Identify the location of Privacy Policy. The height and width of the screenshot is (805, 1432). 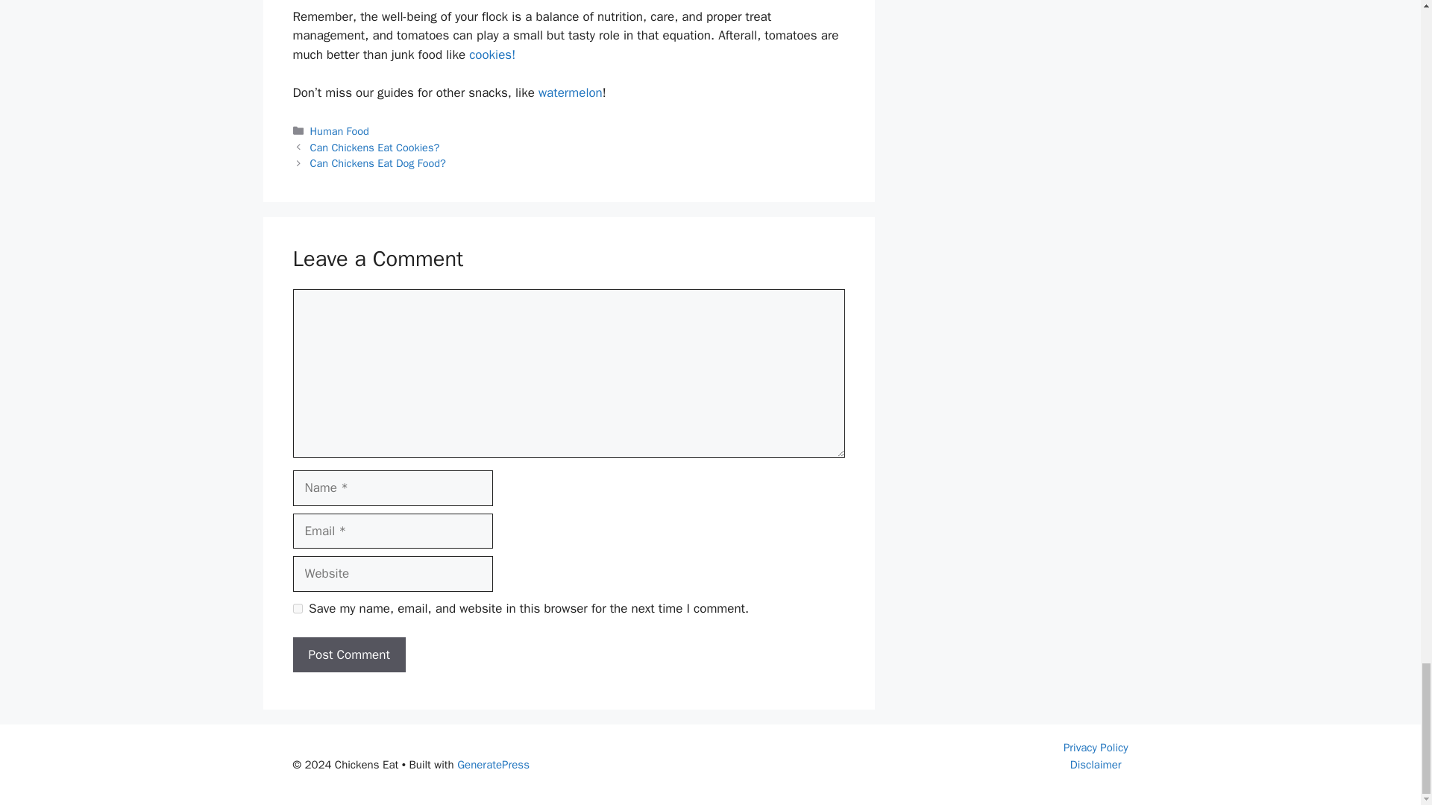
(1096, 747).